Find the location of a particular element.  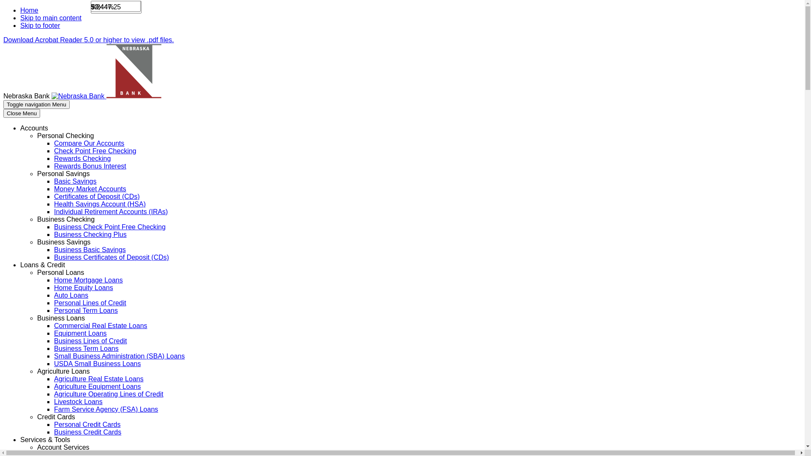

Farm Service Agency (FSA) Loans is located at coordinates (106, 410).